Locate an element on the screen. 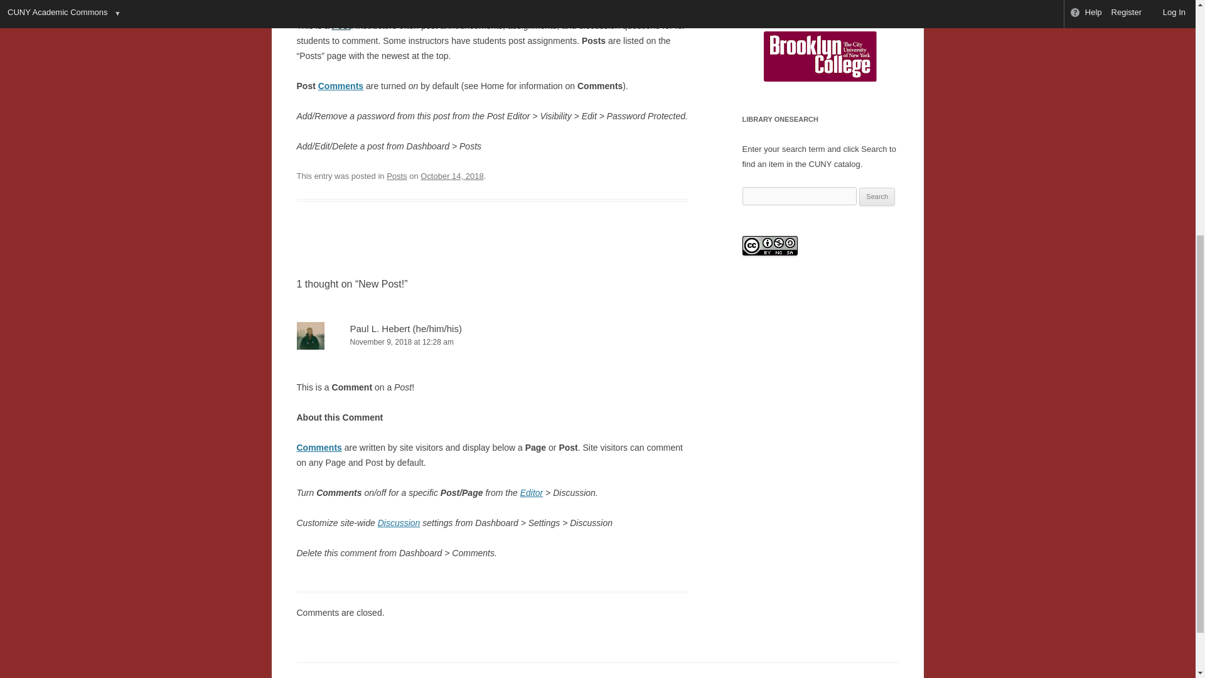  Comments is located at coordinates (319, 448).